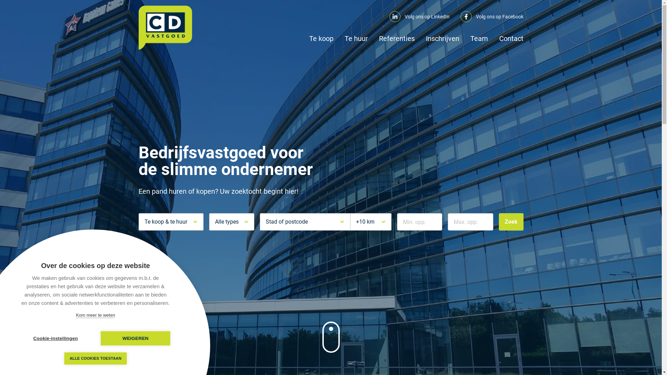 The width and height of the screenshot is (667, 375). I want to click on ALLE COOKIES TOESTAAN, so click(96, 358).